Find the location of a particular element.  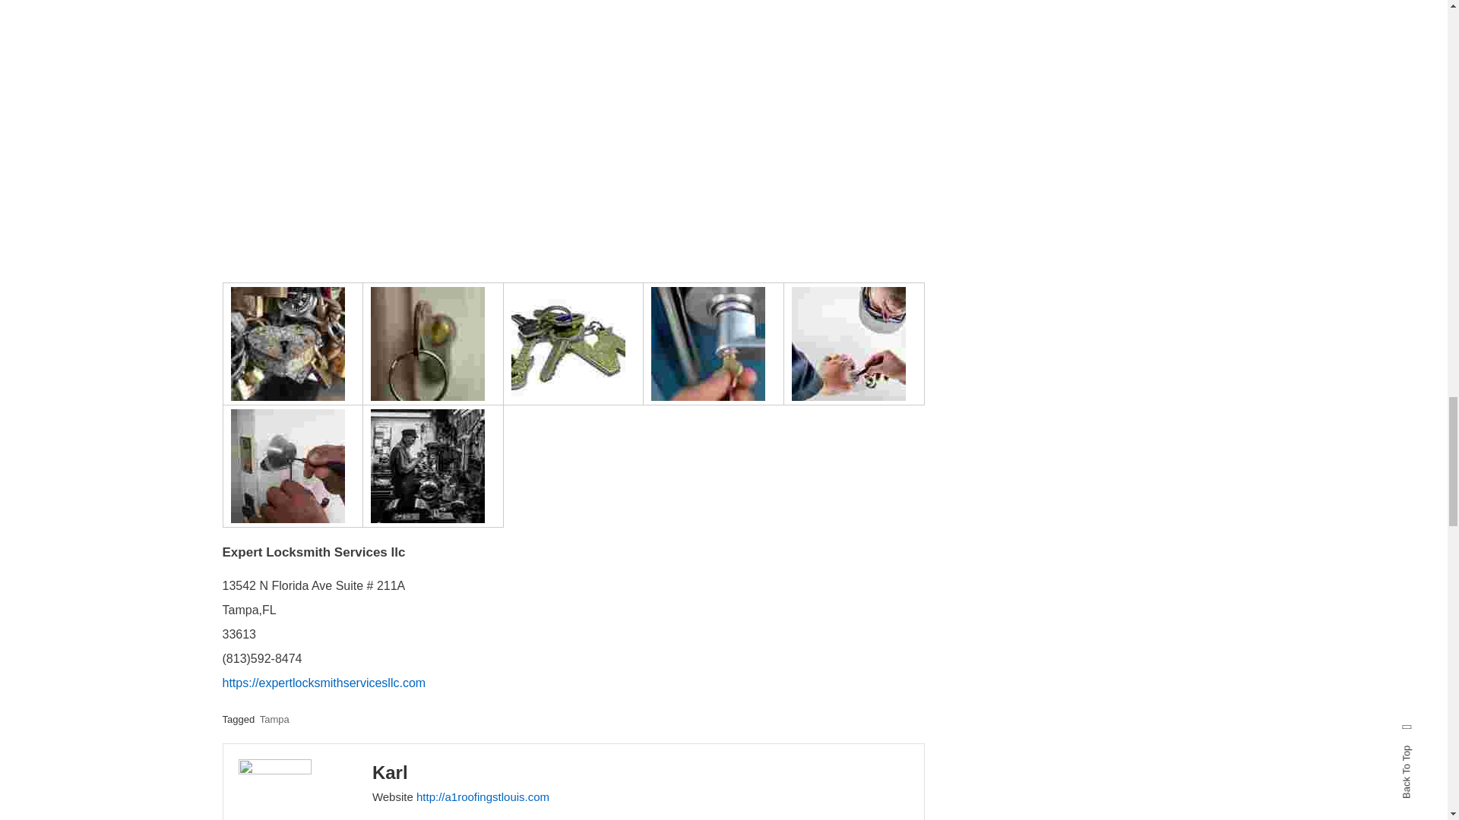

Choosing the best locksmith Tampa 813-592-8474 is located at coordinates (849, 344).